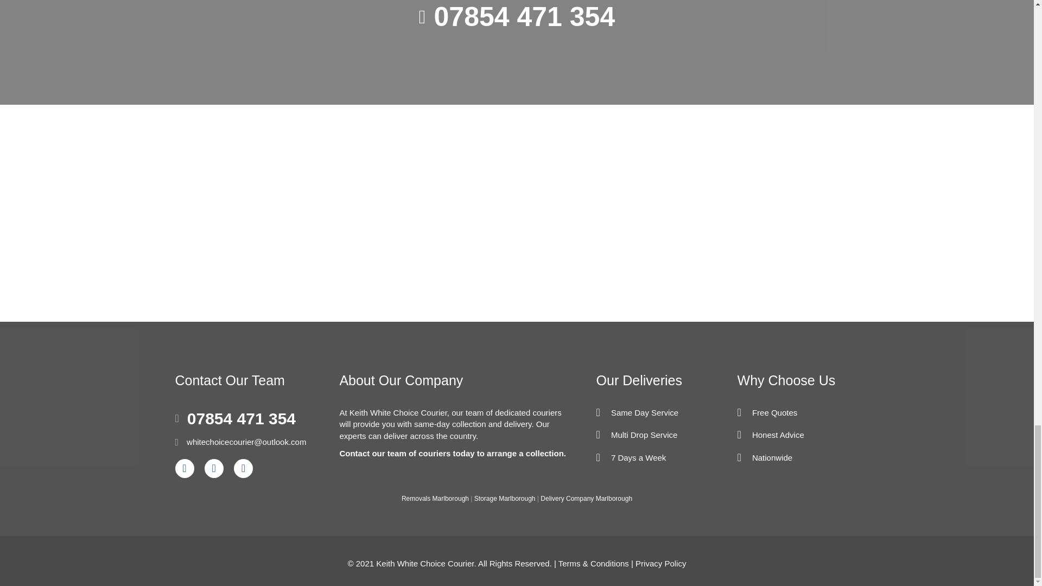  I want to click on Removals Marlborough, so click(435, 498).